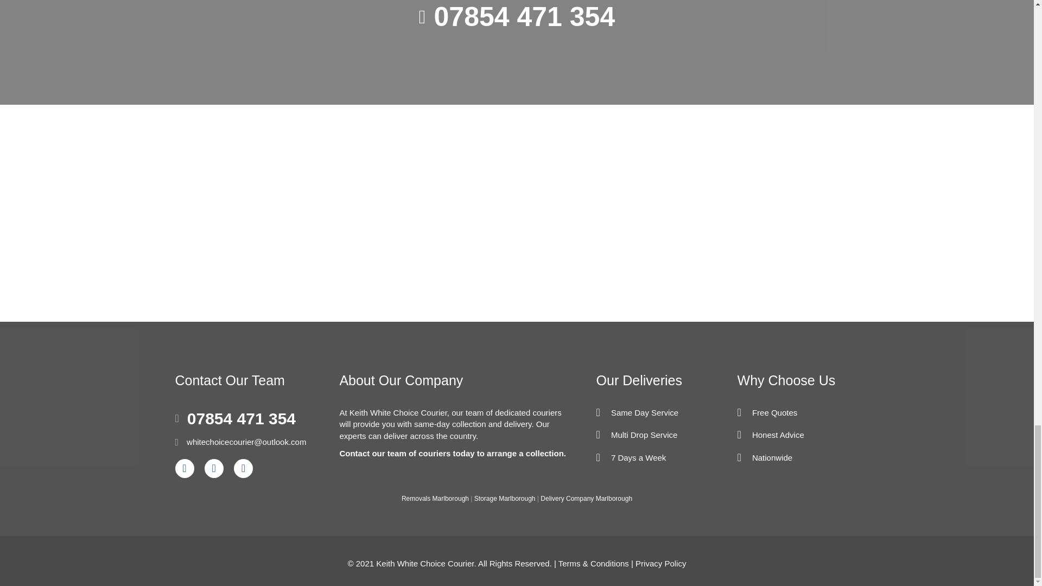  I want to click on Removals Marlborough, so click(435, 498).